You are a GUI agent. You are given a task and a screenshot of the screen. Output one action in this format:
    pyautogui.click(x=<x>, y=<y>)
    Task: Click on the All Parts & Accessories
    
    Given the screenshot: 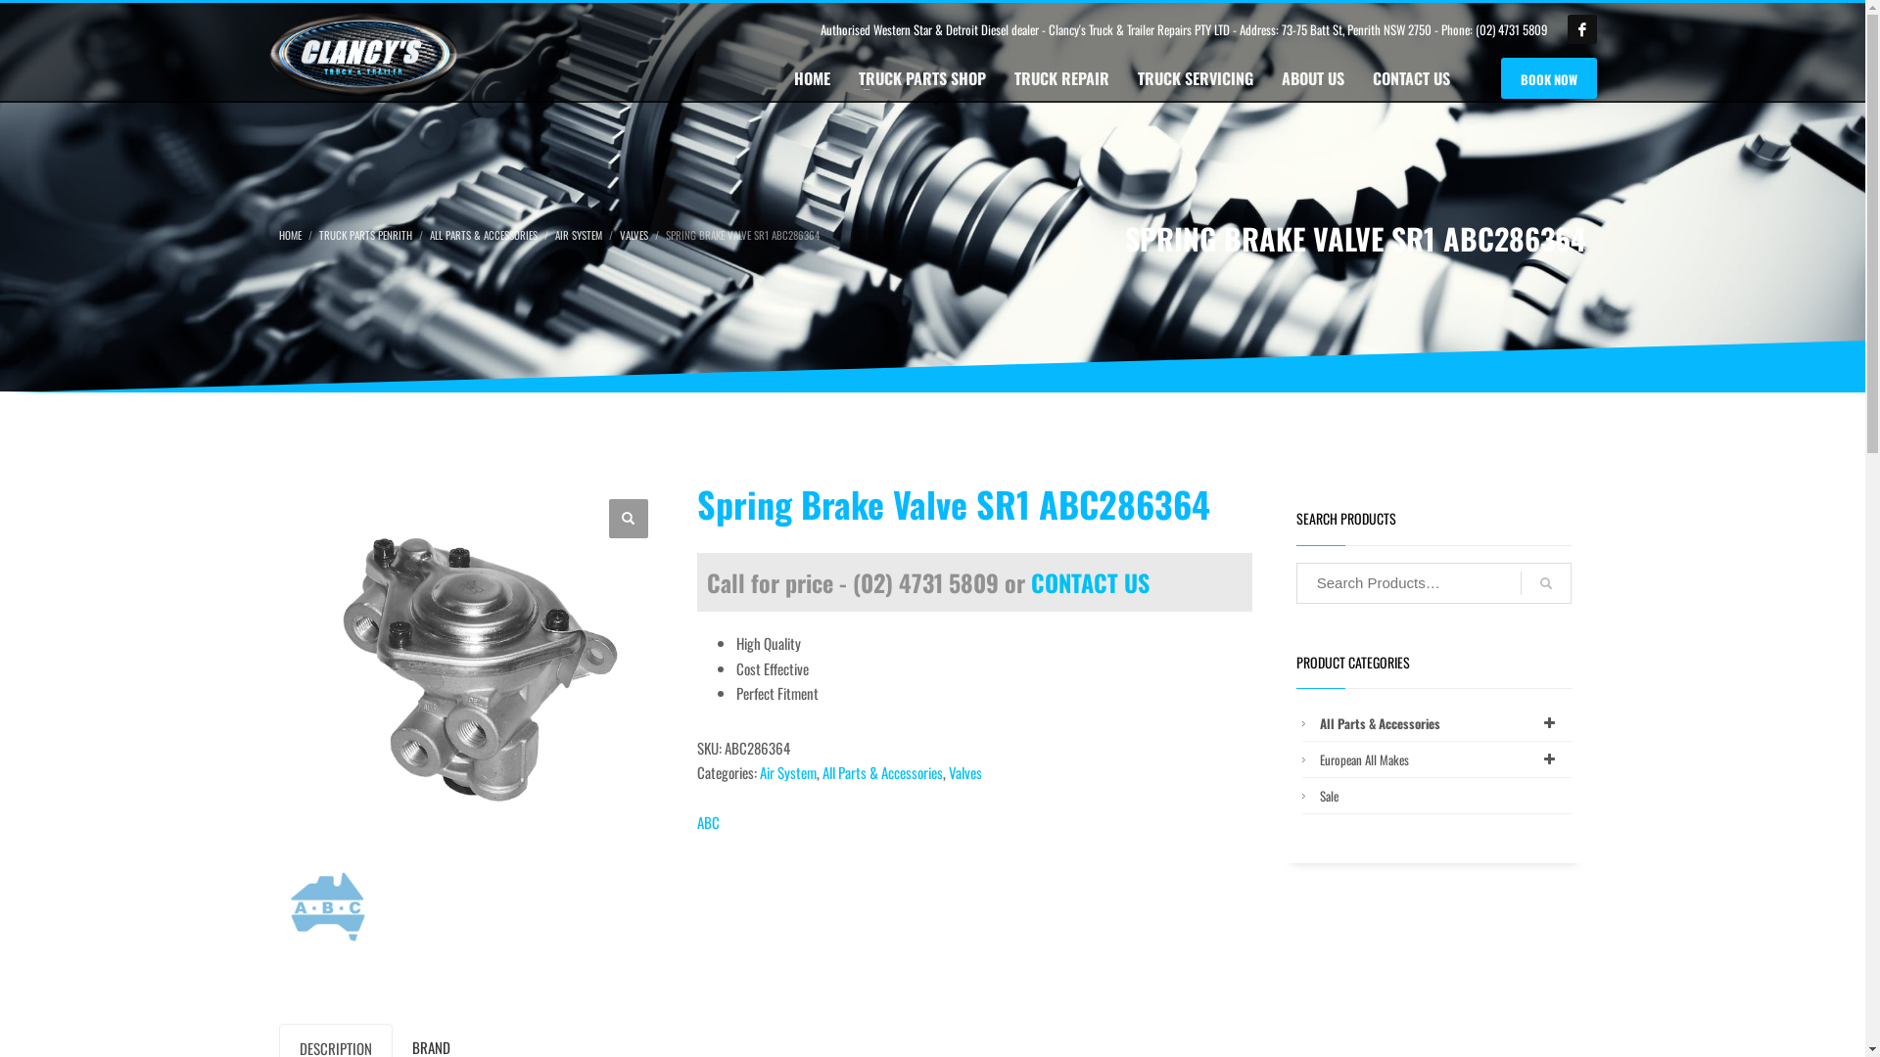 What is the action you would take?
    pyautogui.click(x=1443, y=723)
    